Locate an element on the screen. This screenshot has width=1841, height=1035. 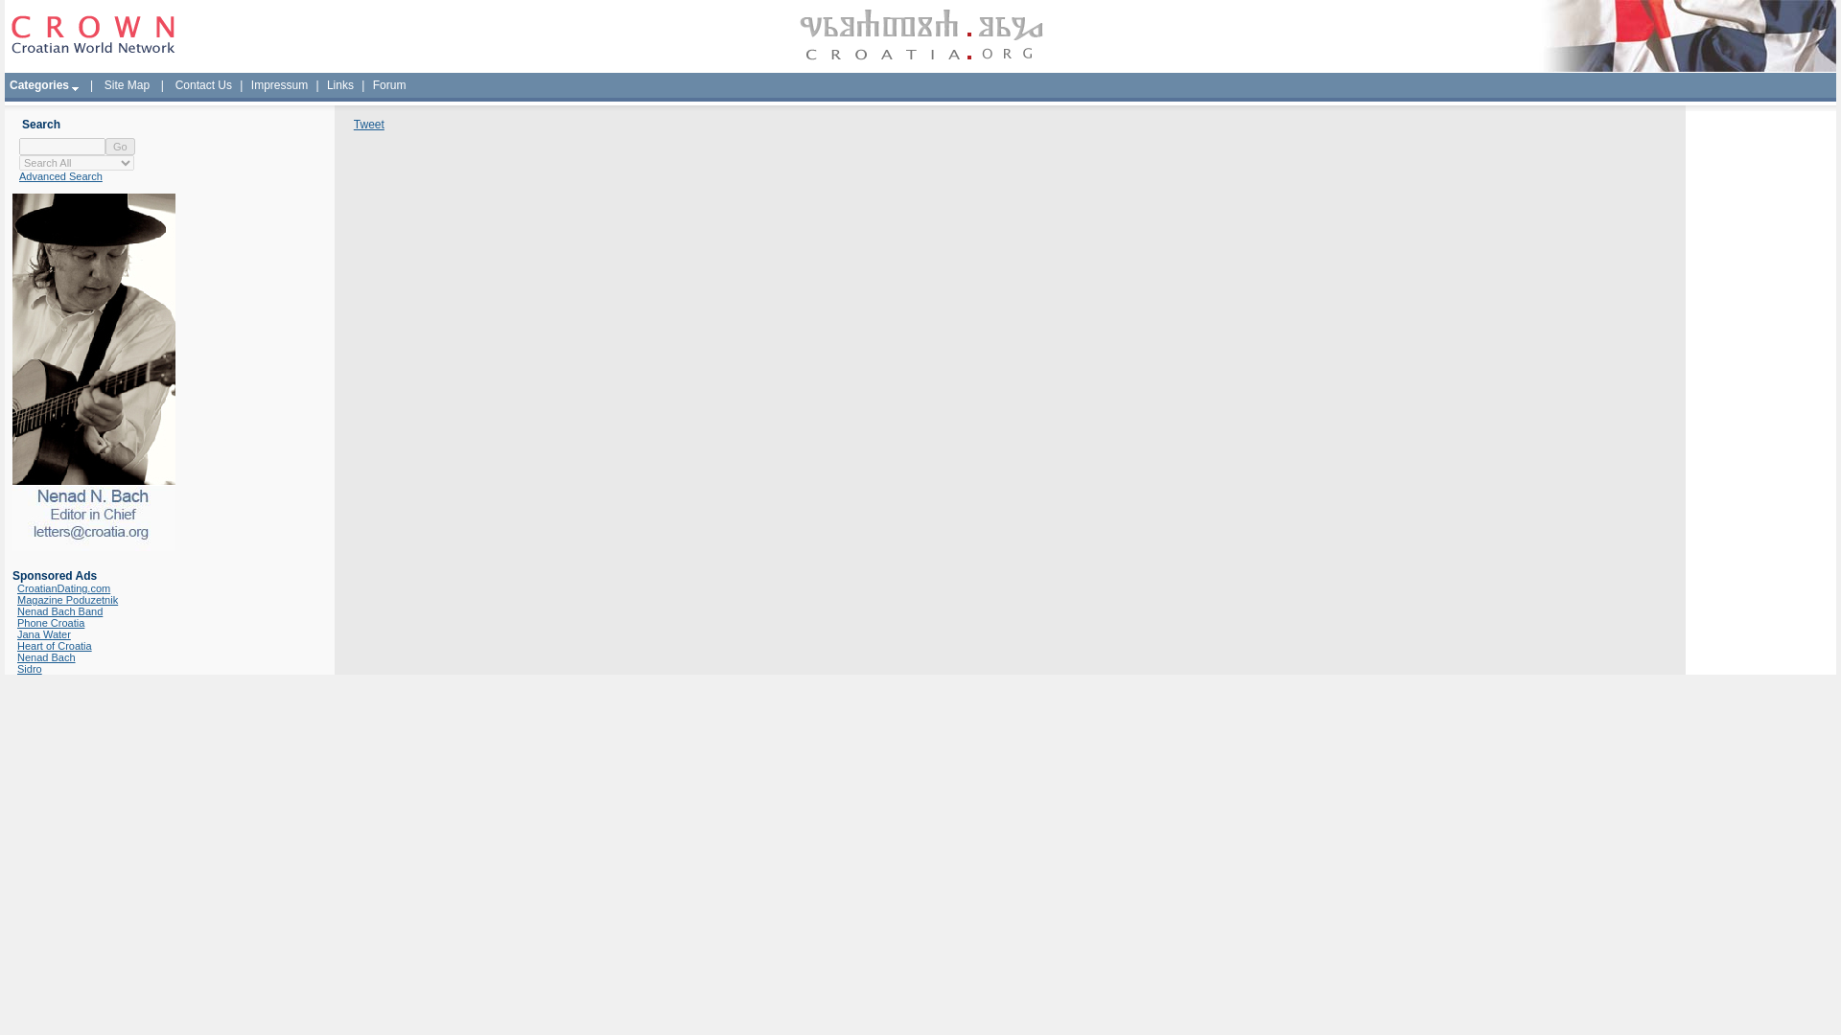
Advanced Search is located at coordinates (60, 176).